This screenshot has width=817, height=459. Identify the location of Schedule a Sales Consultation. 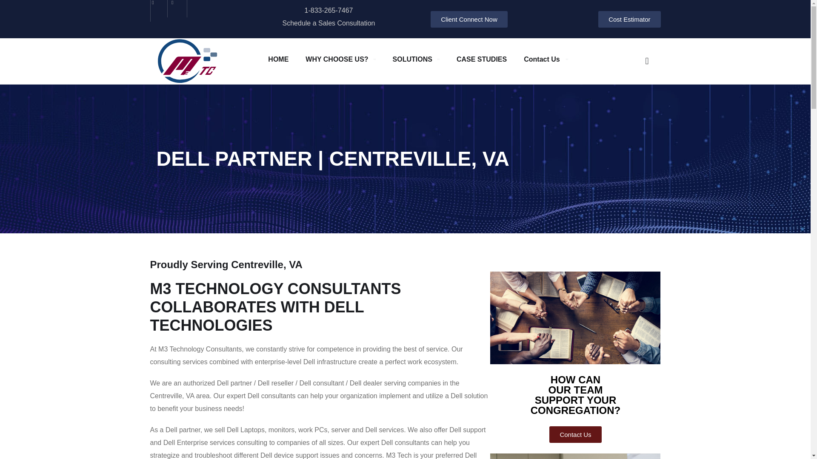
(329, 23).